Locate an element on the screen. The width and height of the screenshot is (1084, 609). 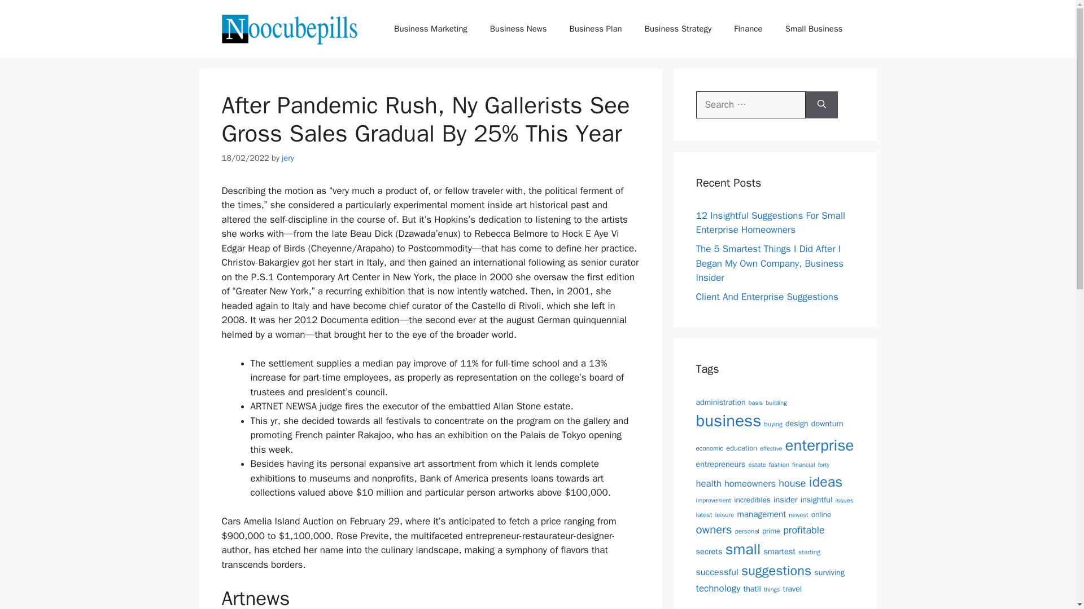
12 Insightful Suggestions For Small Enterprise Homeowners is located at coordinates (770, 223).